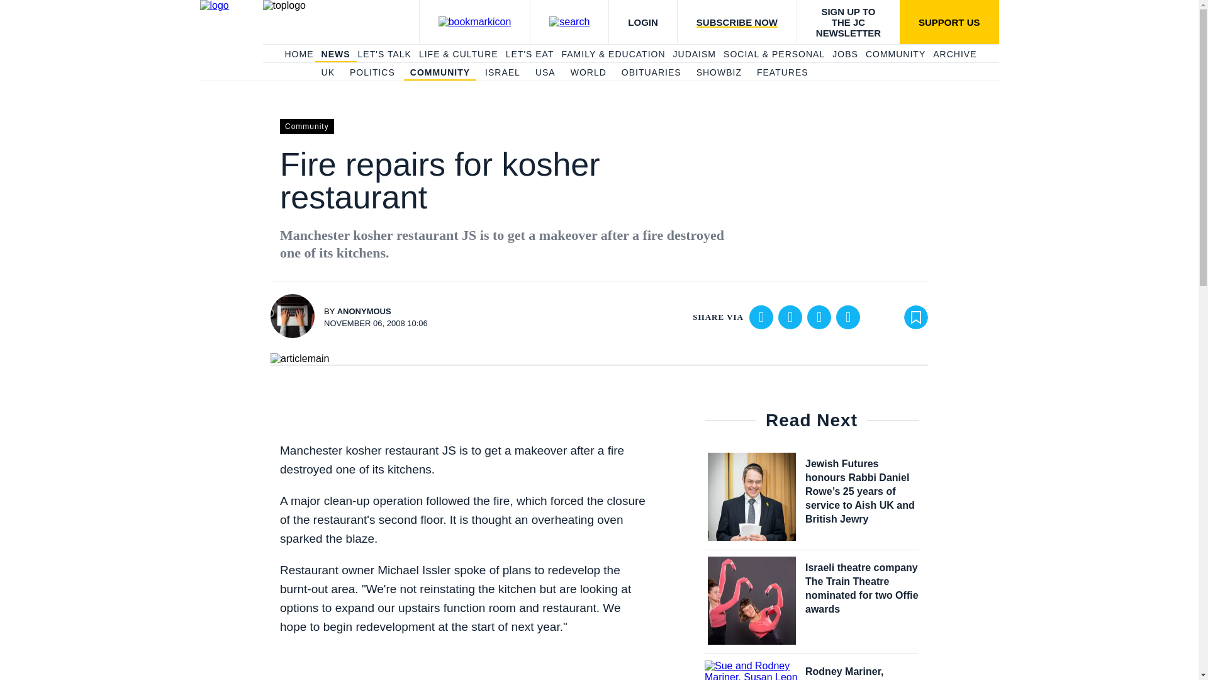  Describe the element at coordinates (588, 73) in the screenshot. I see `WORLD` at that location.